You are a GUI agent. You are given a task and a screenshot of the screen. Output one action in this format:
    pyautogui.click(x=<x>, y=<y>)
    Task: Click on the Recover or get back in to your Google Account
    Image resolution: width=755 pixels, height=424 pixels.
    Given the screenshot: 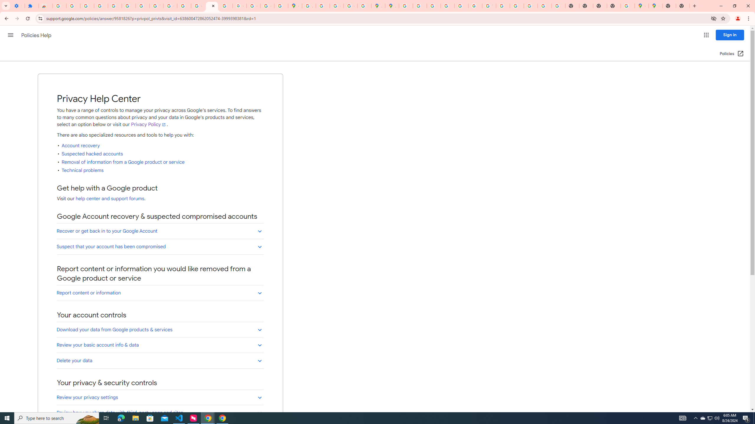 What is the action you would take?
    pyautogui.click(x=160, y=231)
    